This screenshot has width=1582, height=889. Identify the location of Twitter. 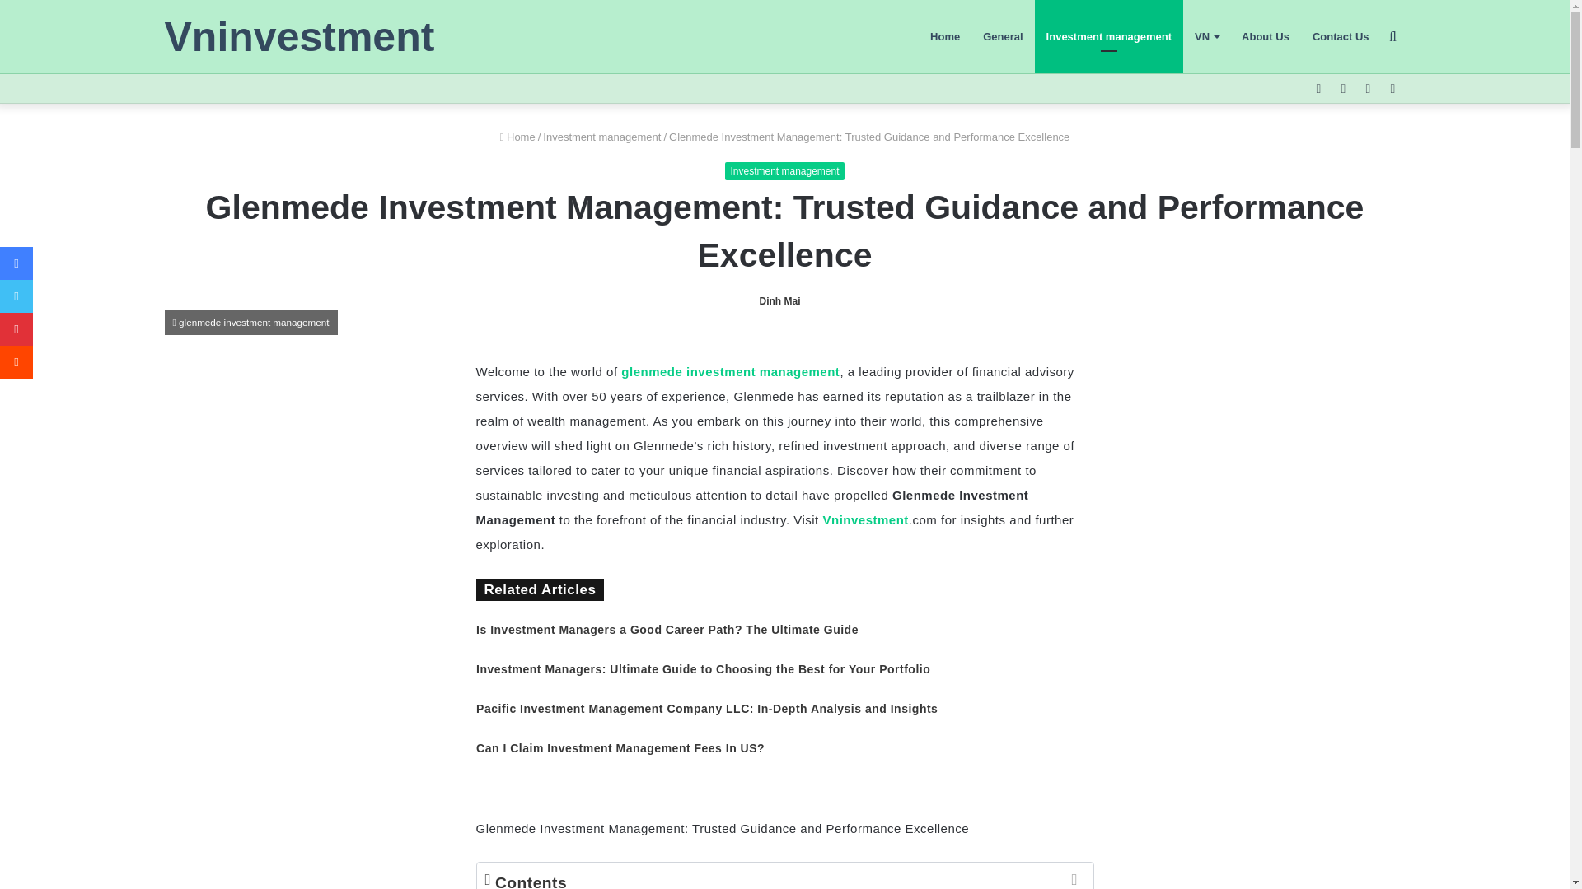
(16, 296).